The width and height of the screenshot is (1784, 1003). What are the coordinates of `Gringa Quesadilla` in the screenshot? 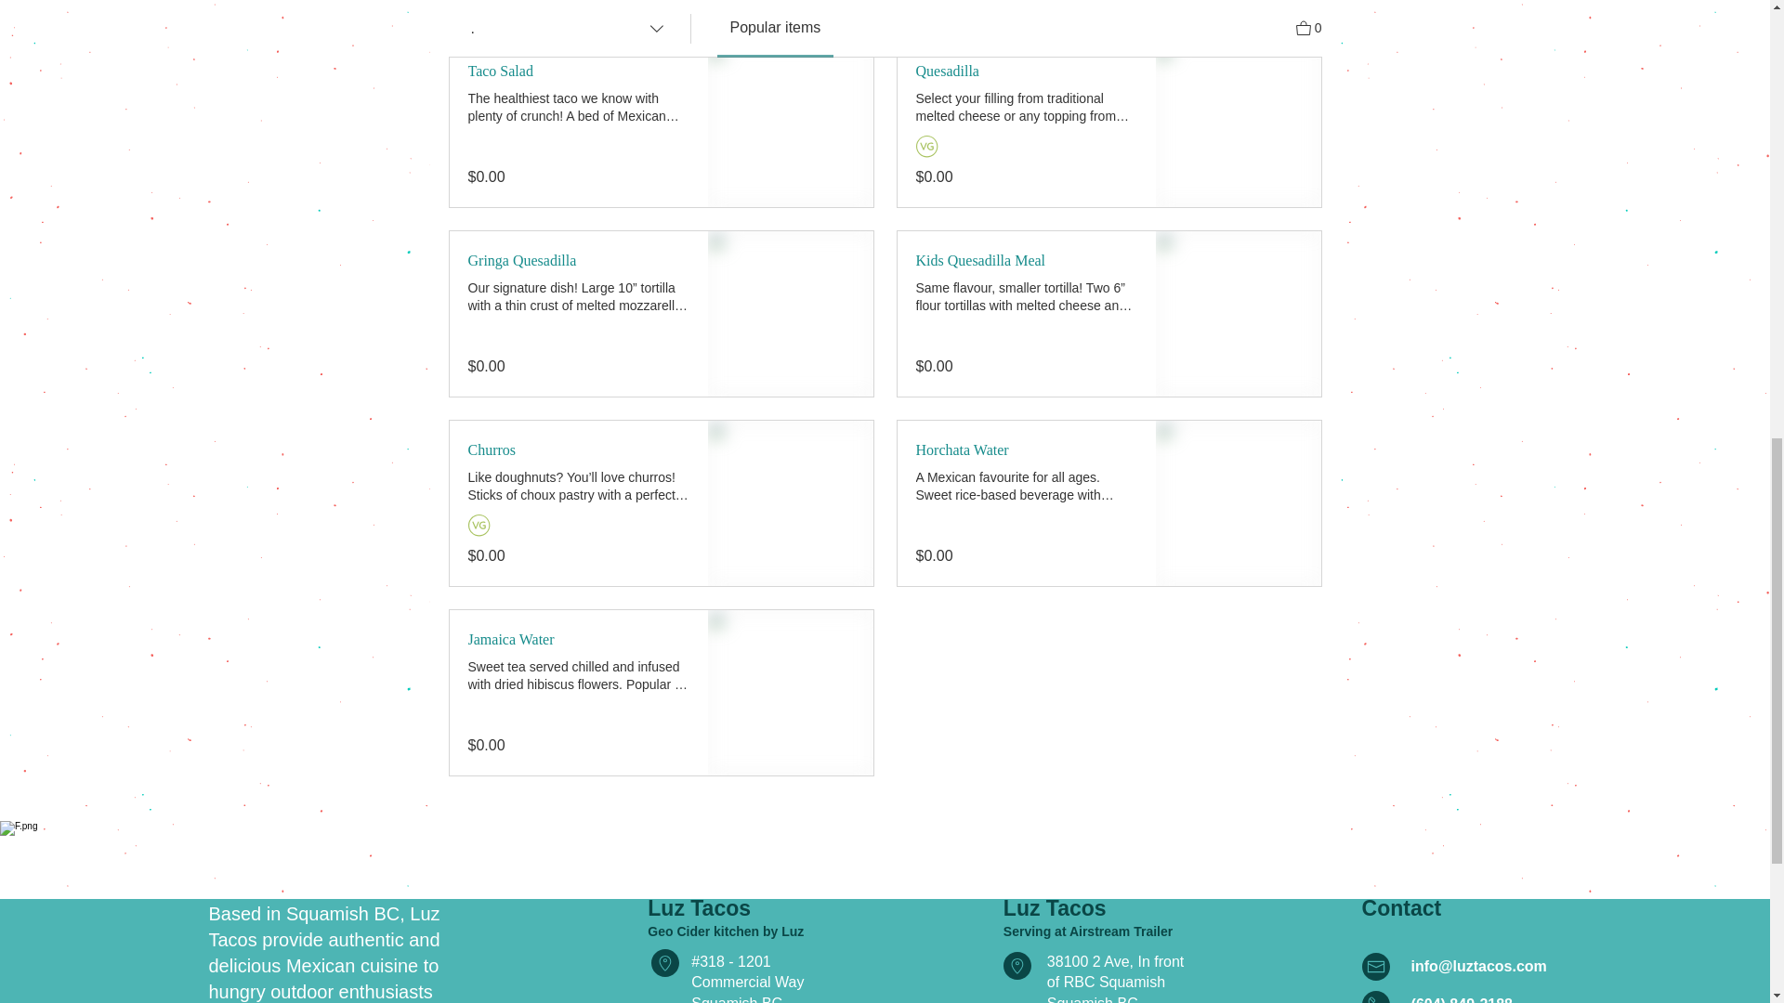 It's located at (578, 260).